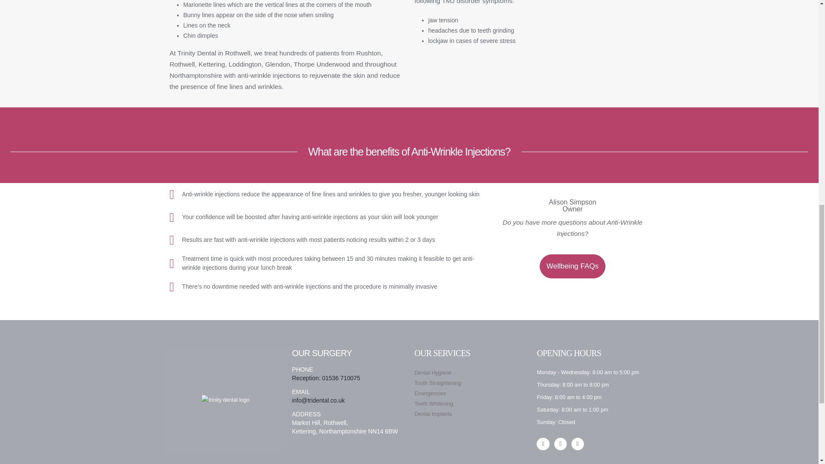  What do you see at coordinates (572, 205) in the screenshot?
I see `Alison Simpson` at bounding box center [572, 205].